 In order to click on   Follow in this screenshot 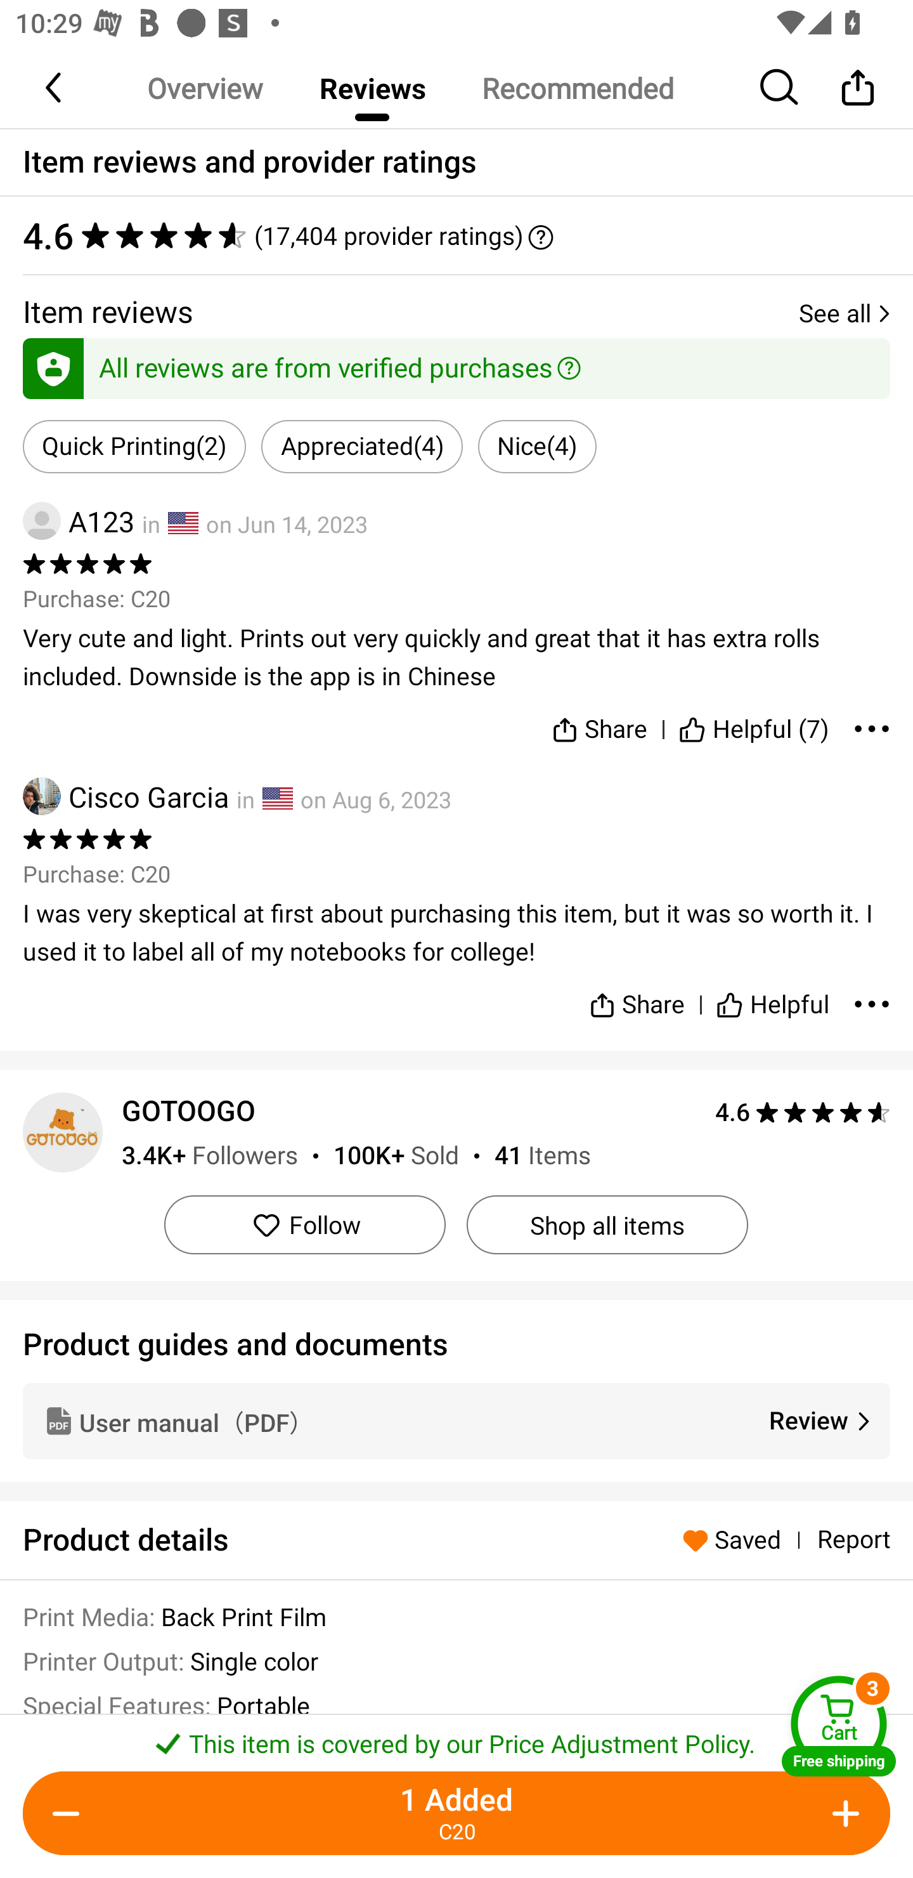, I will do `click(304, 1225)`.